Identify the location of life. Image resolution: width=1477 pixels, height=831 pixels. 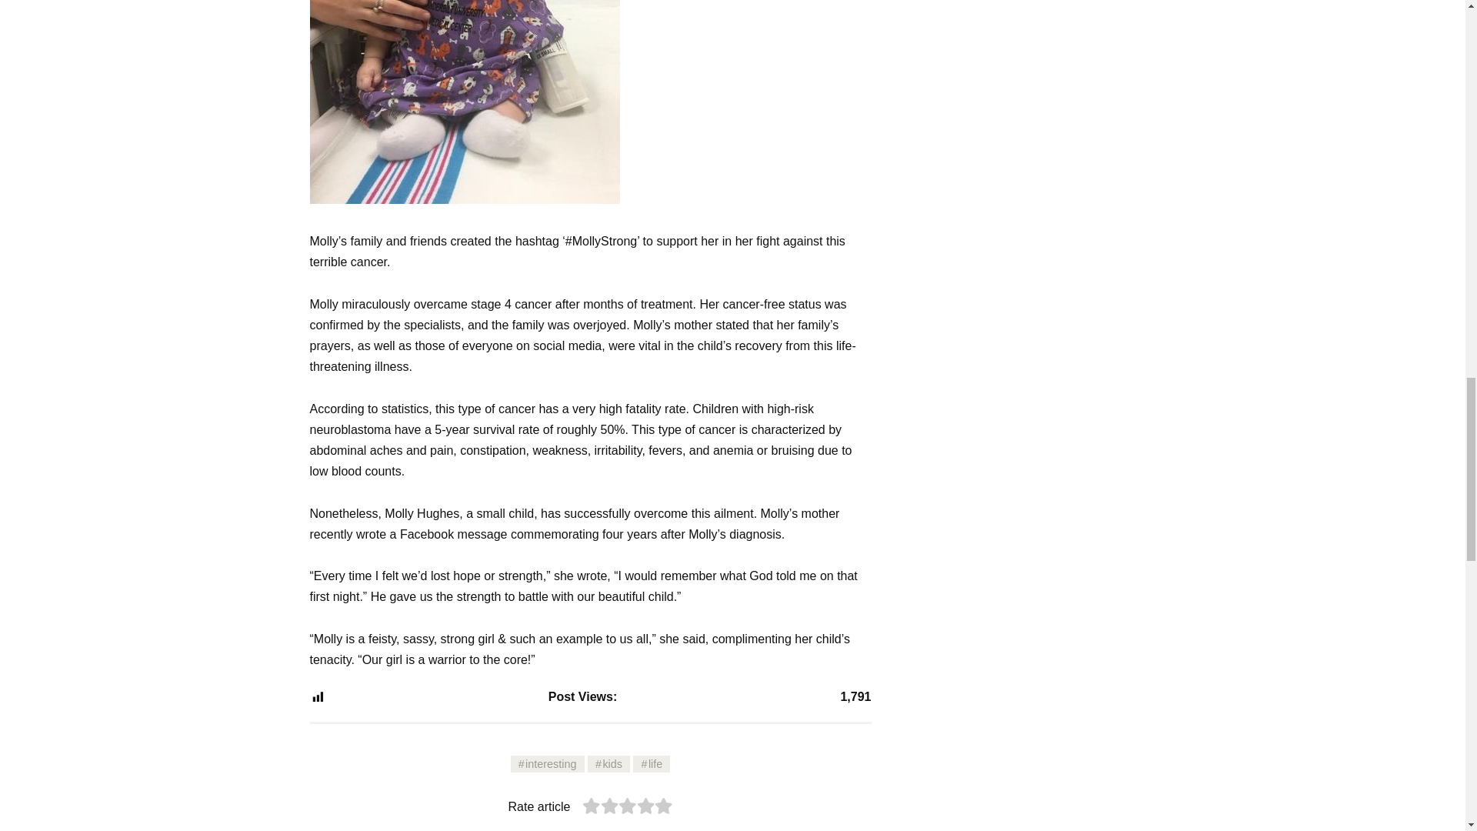
(652, 763).